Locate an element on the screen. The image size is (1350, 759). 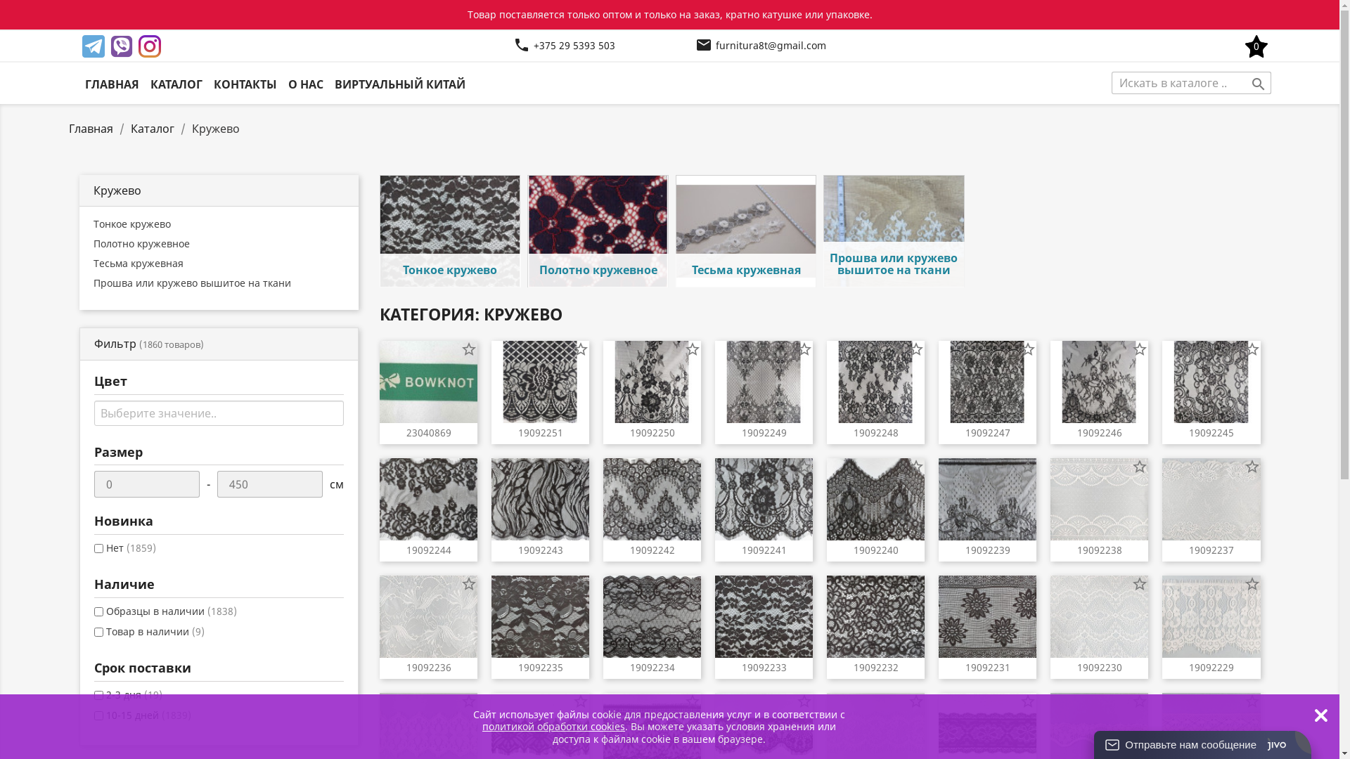
mailfurnitura8t@gmail.com is located at coordinates (761, 46).